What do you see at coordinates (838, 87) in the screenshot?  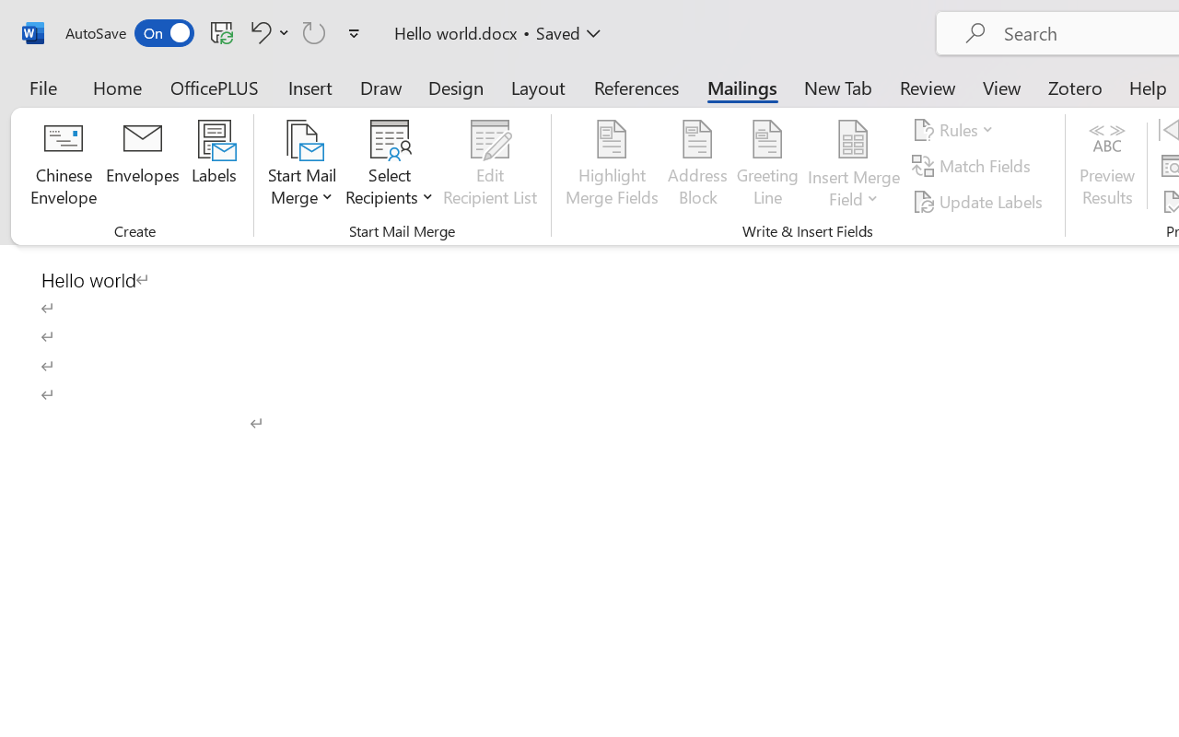 I see `New Tab` at bounding box center [838, 87].